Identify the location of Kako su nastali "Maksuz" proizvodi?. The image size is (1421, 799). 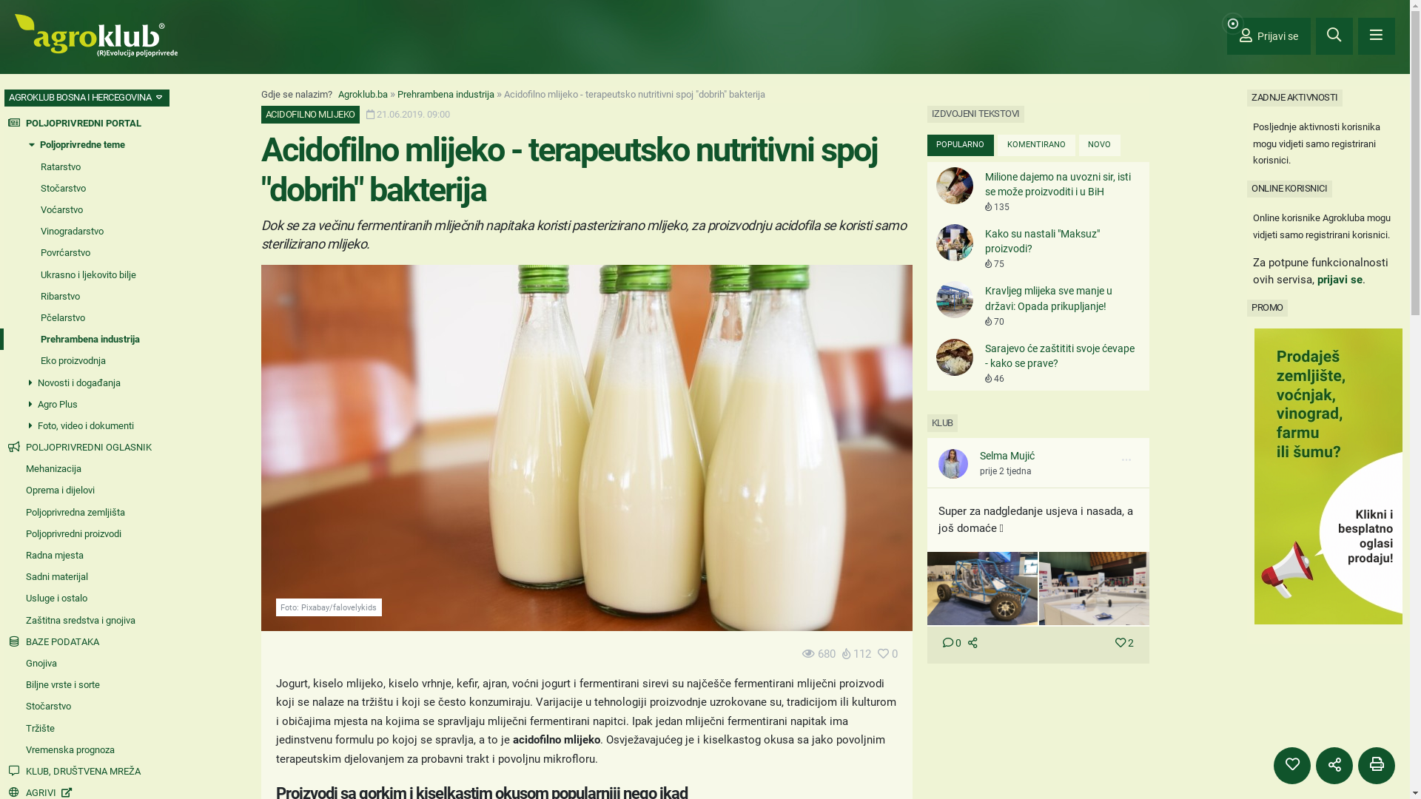
(955, 243).